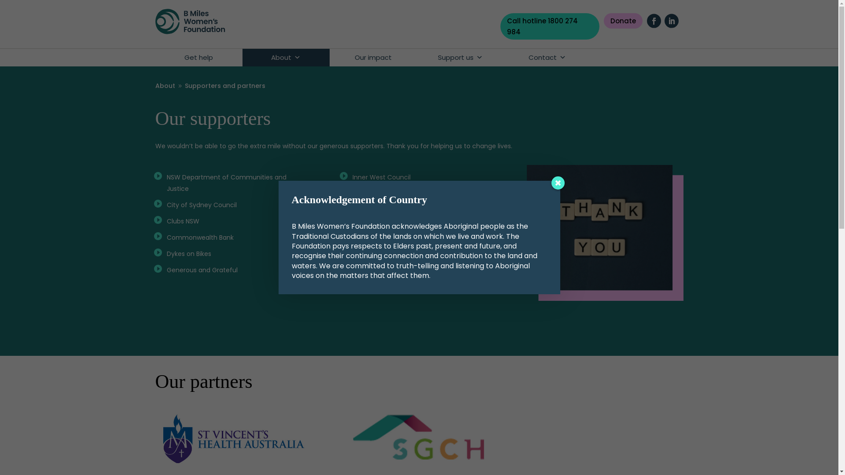 The image size is (845, 475). I want to click on Our impact, so click(373, 58).